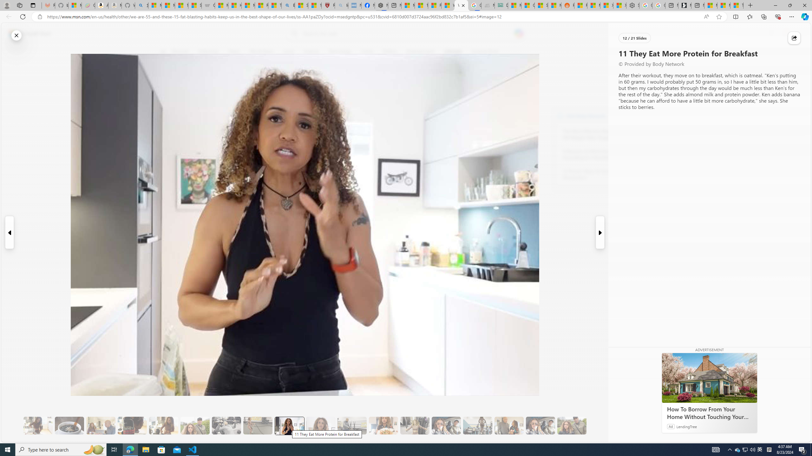 This screenshot has width=812, height=456. Describe the element at coordinates (226, 426) in the screenshot. I see `9 They Do Bench Exercises` at that location.